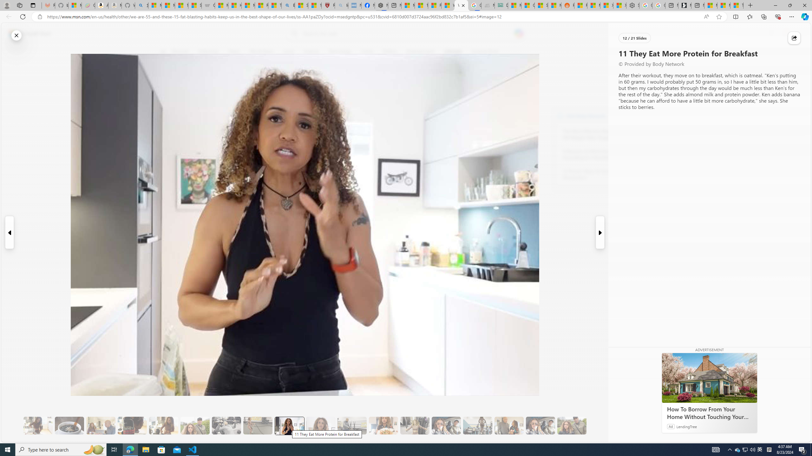 This screenshot has width=812, height=456. Describe the element at coordinates (226, 426) in the screenshot. I see `9 They Do Bench Exercises` at that location.